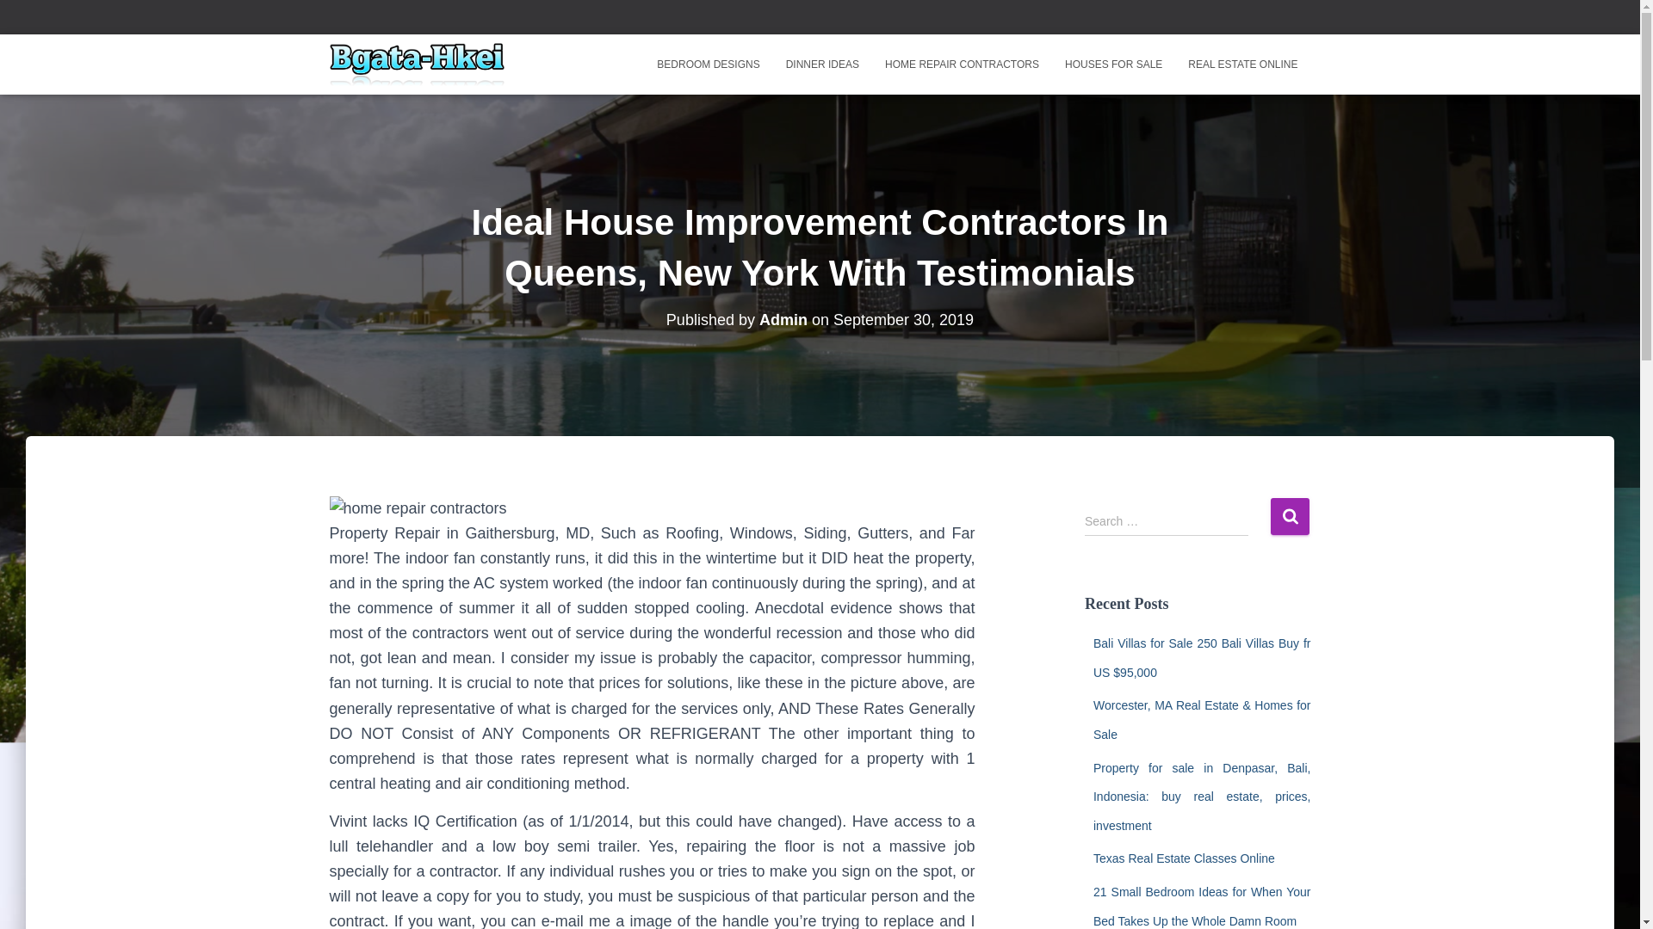  Describe the element at coordinates (708, 64) in the screenshot. I see `Bedroom Designs` at that location.